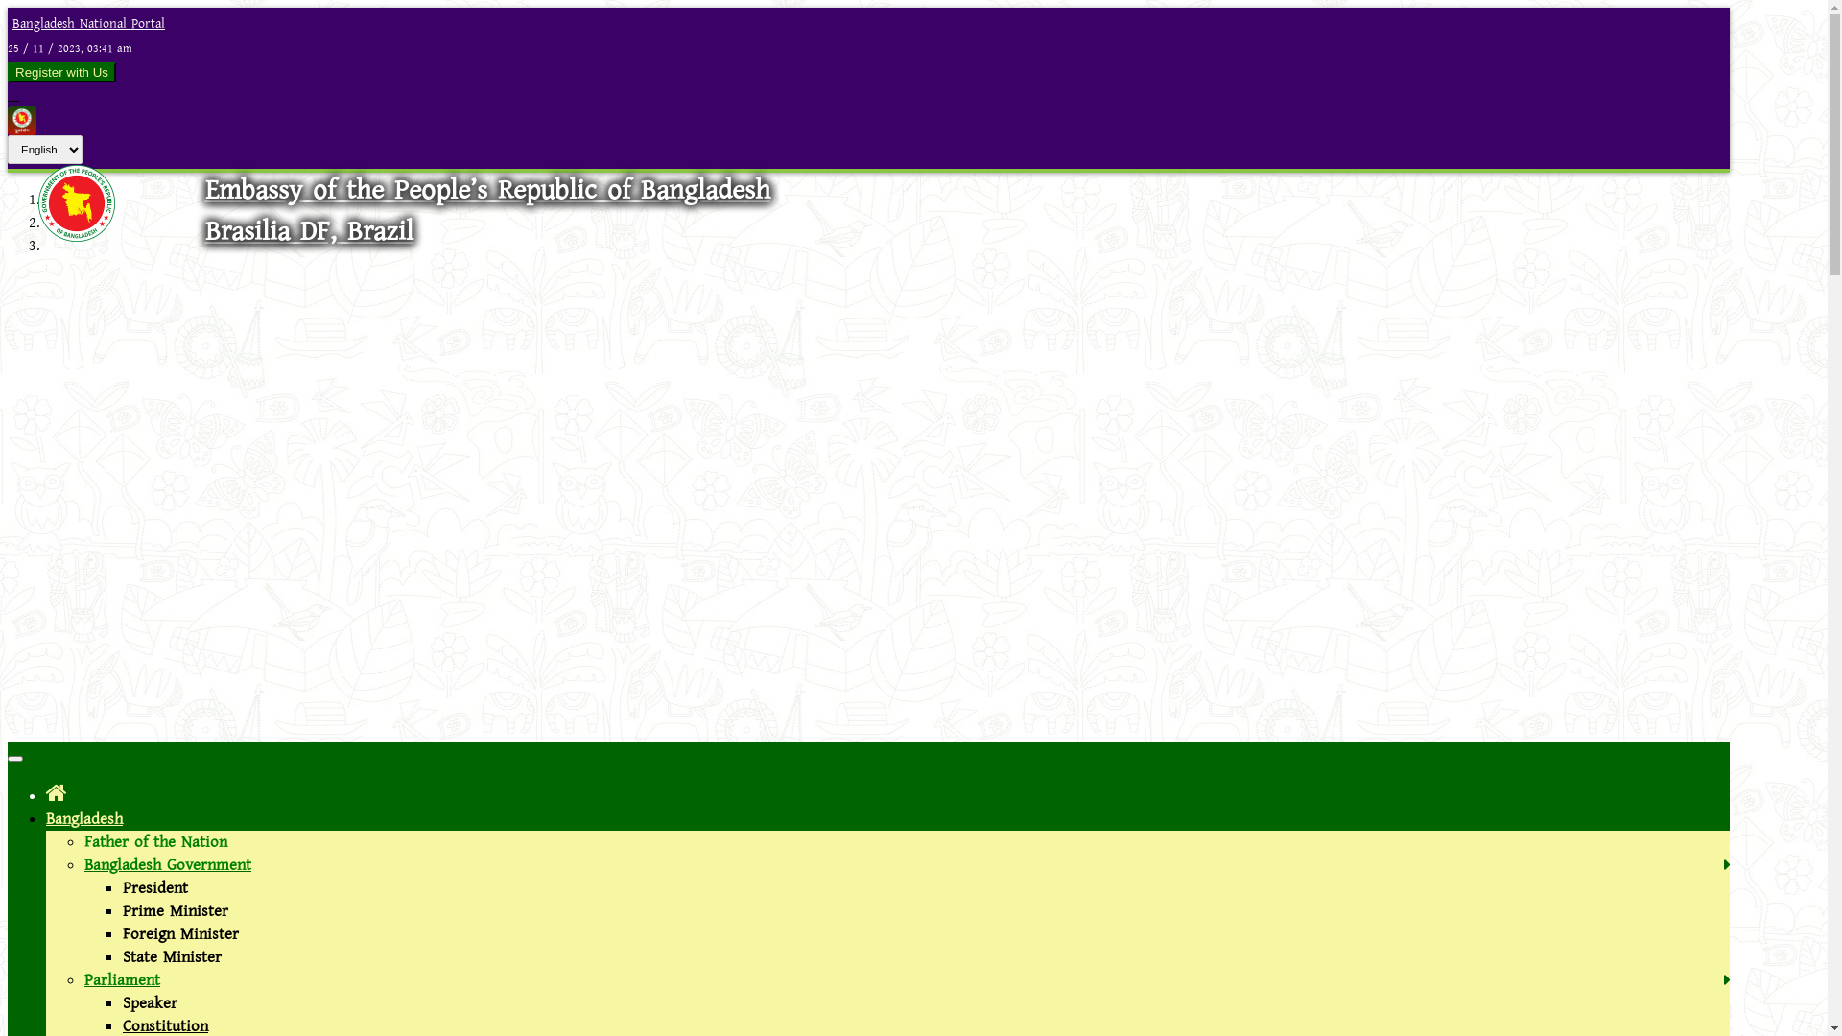 This screenshot has width=1842, height=1036. I want to click on Speaker, so click(150, 1003).